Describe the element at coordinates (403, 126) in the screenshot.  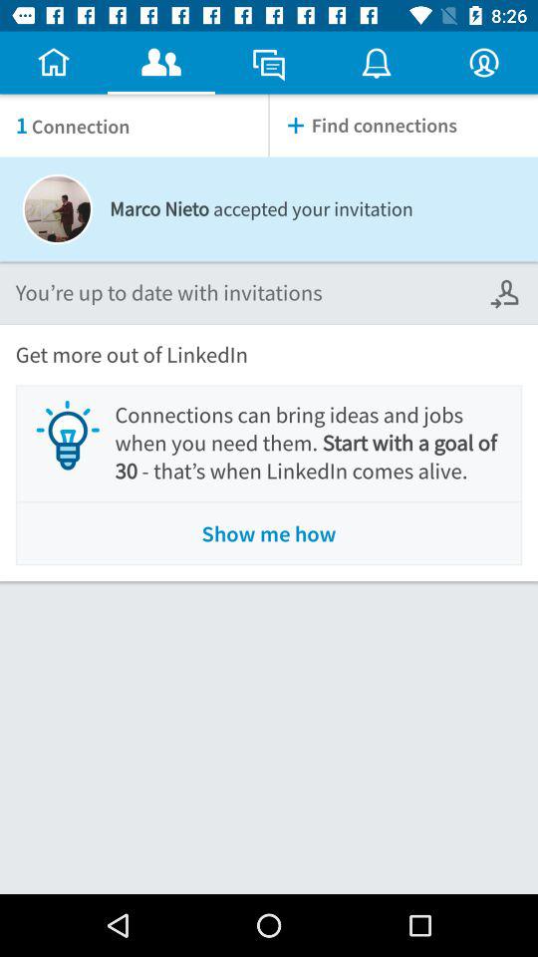
I see `select icon above marco nieto accepted` at that location.